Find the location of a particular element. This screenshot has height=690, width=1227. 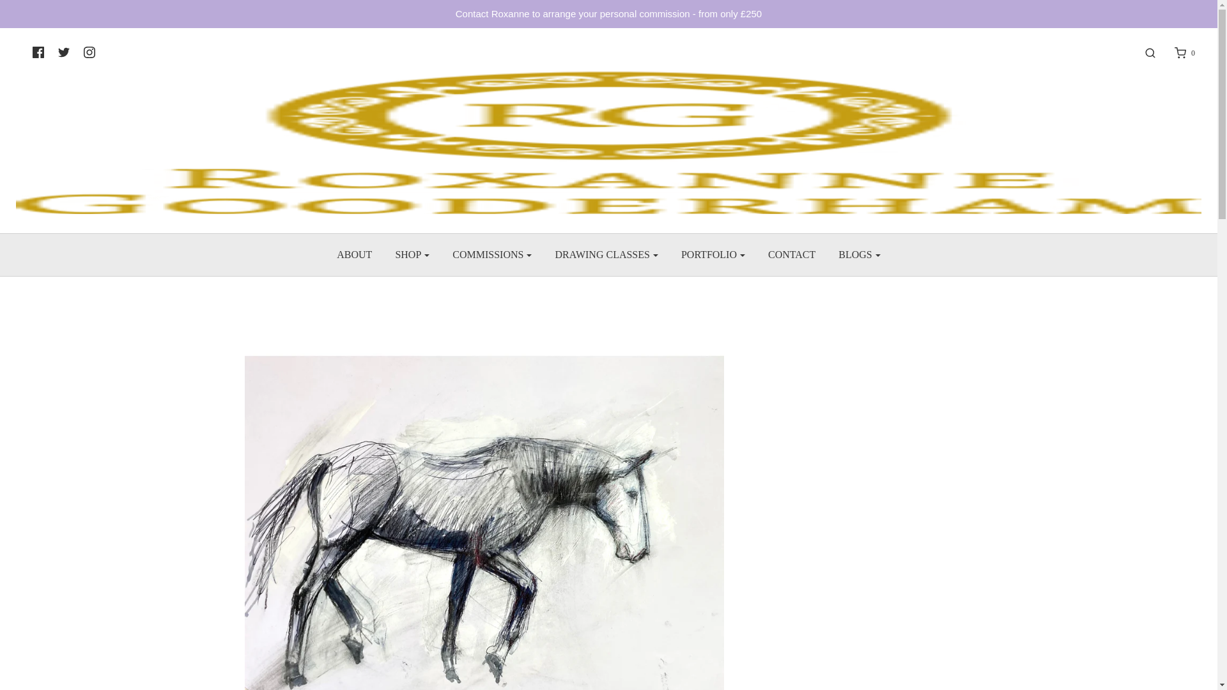

ABOUT is located at coordinates (354, 254).